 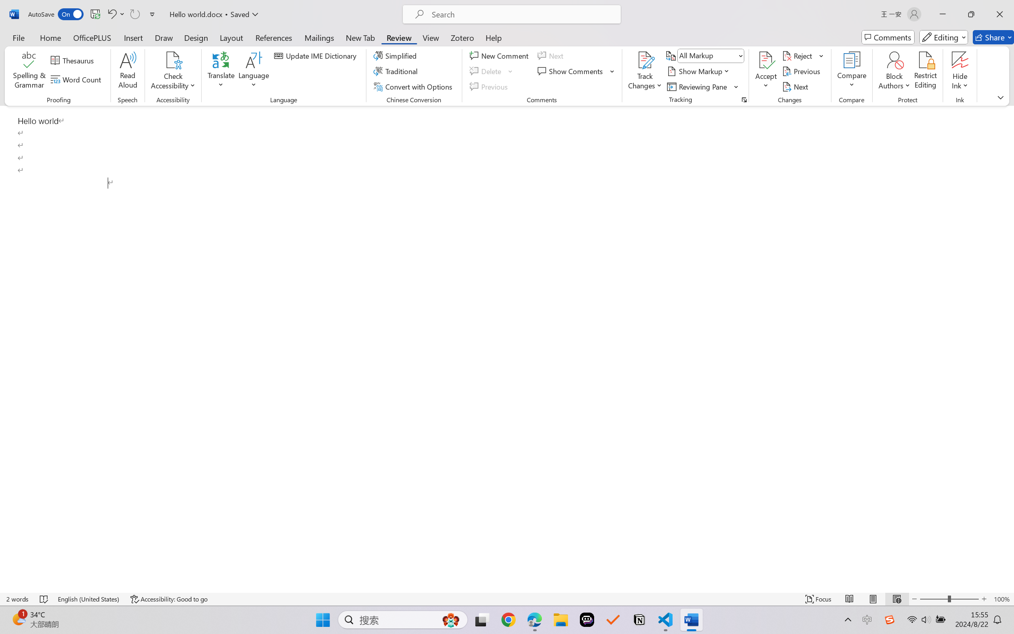 What do you see at coordinates (744, 100) in the screenshot?
I see `Change Tracking Options...` at bounding box center [744, 100].